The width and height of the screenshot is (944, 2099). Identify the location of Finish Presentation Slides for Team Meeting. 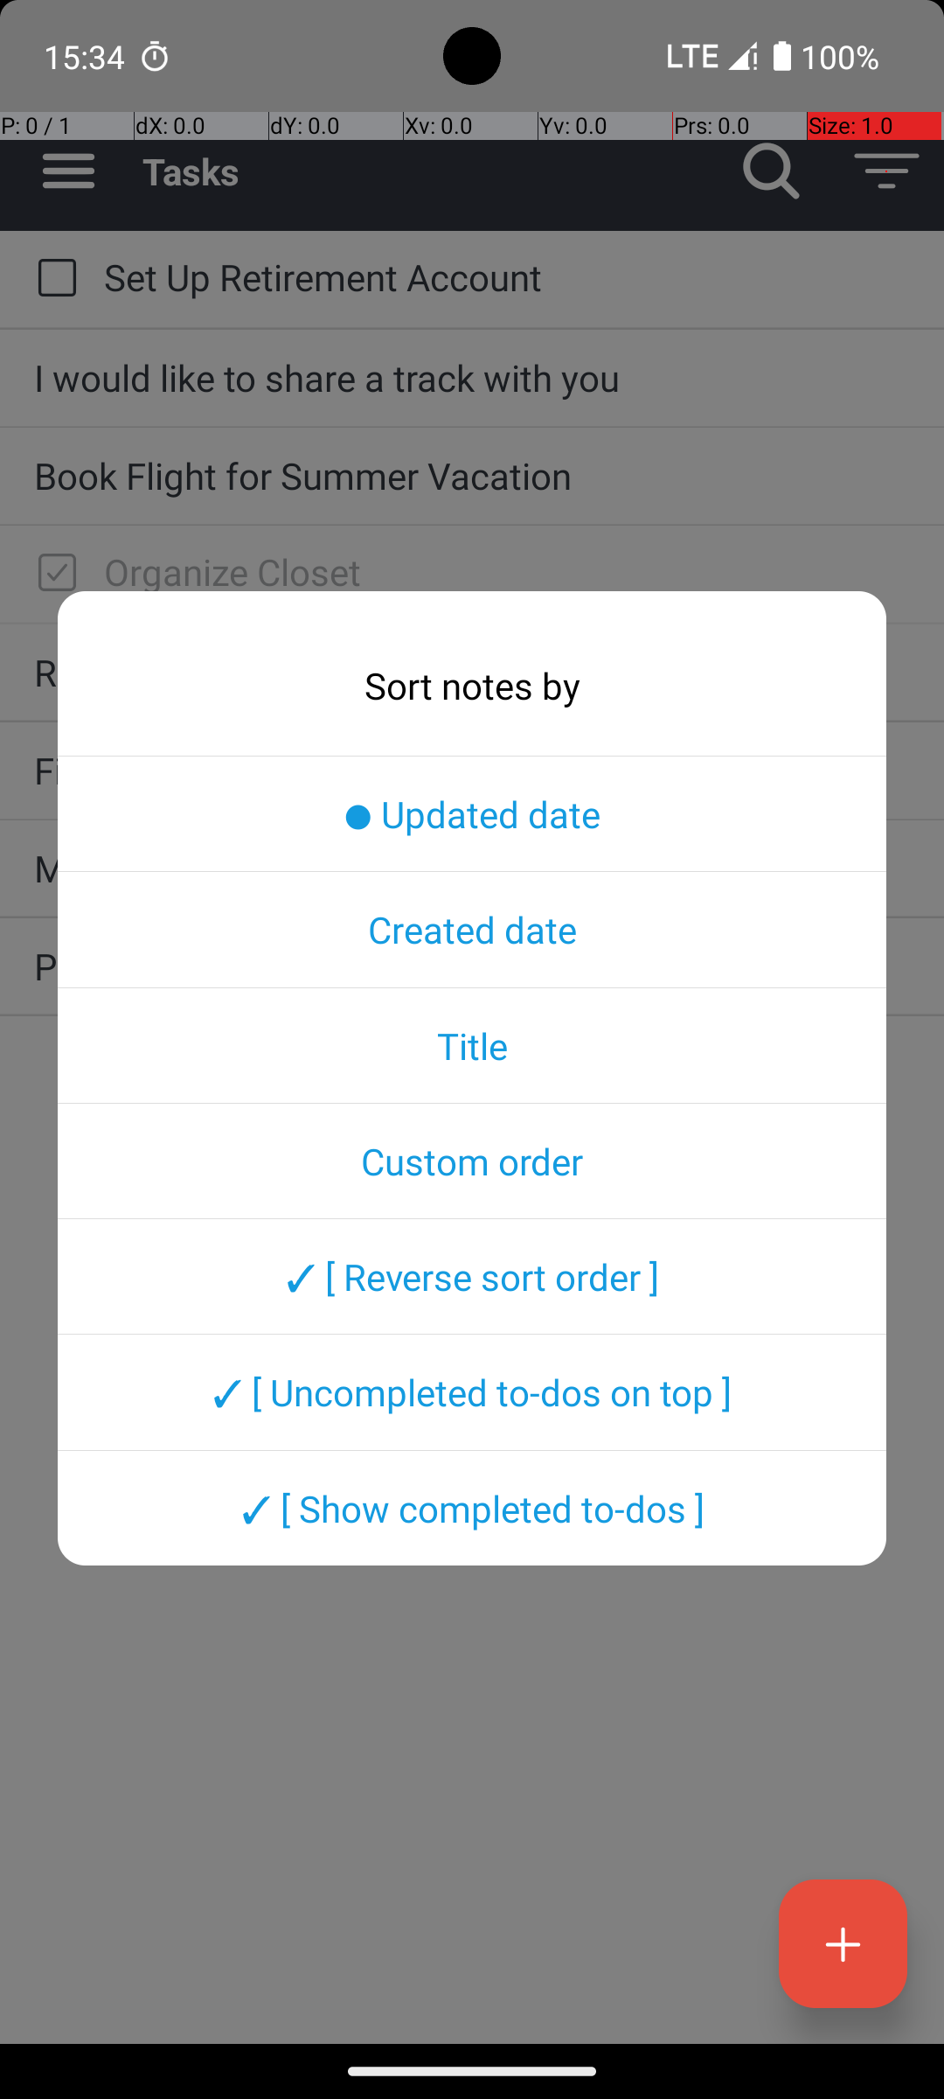
(472, 770).